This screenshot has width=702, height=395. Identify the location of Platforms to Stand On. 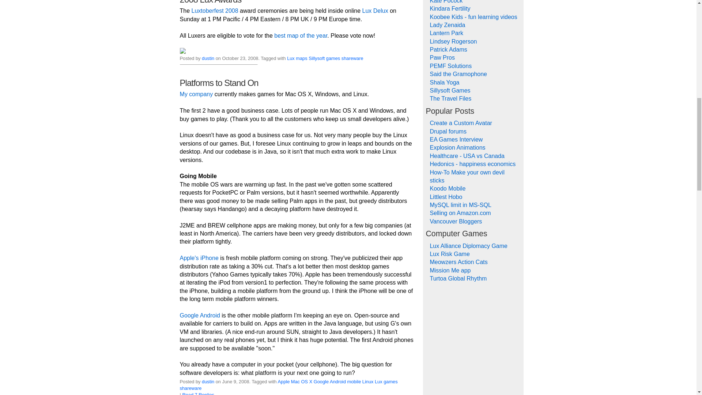
(219, 83).